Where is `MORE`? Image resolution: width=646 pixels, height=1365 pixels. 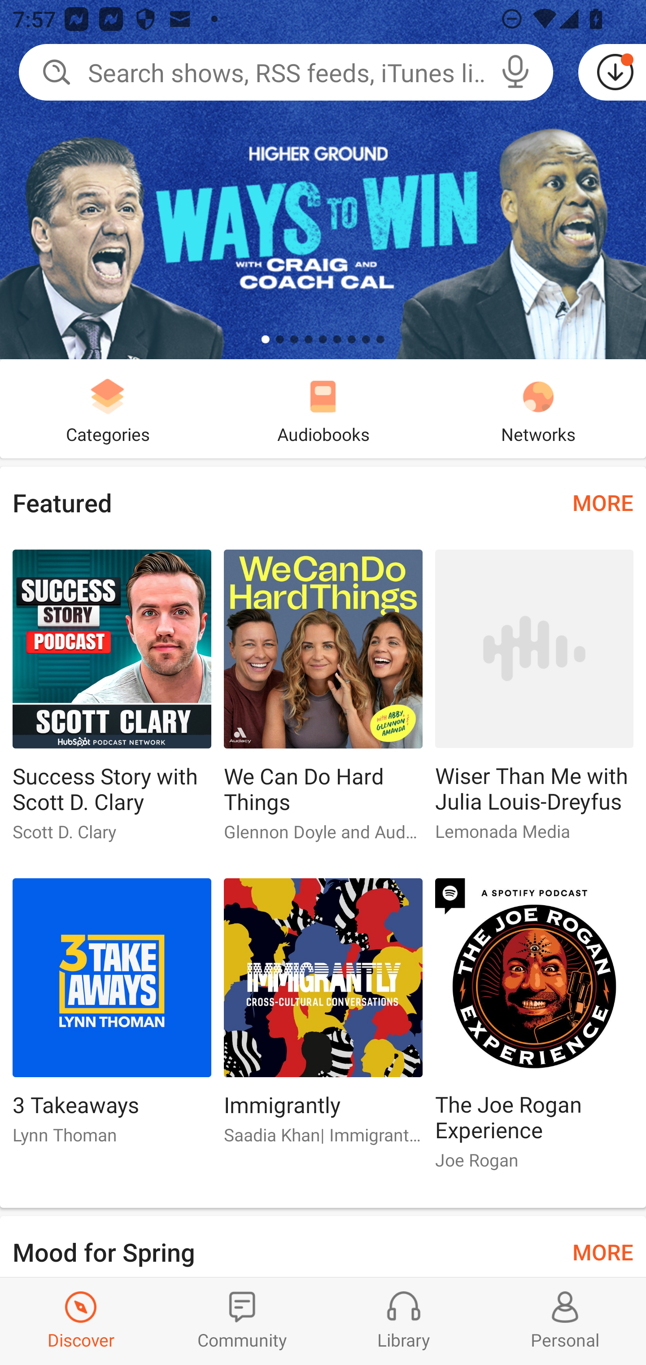 MORE is located at coordinates (603, 502).